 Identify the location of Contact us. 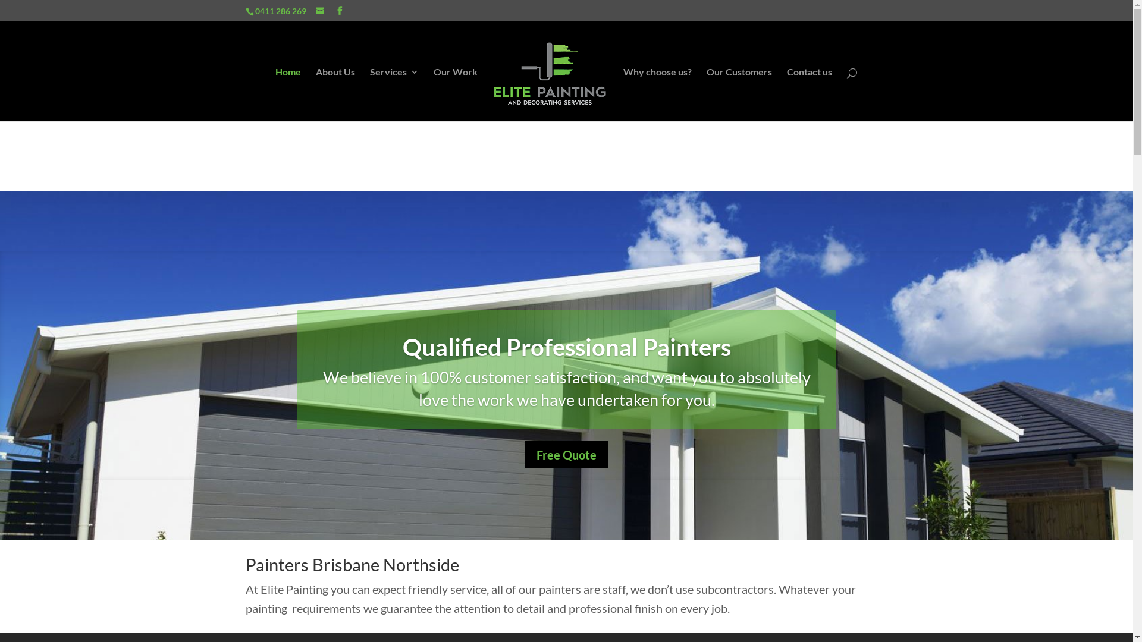
(810, 95).